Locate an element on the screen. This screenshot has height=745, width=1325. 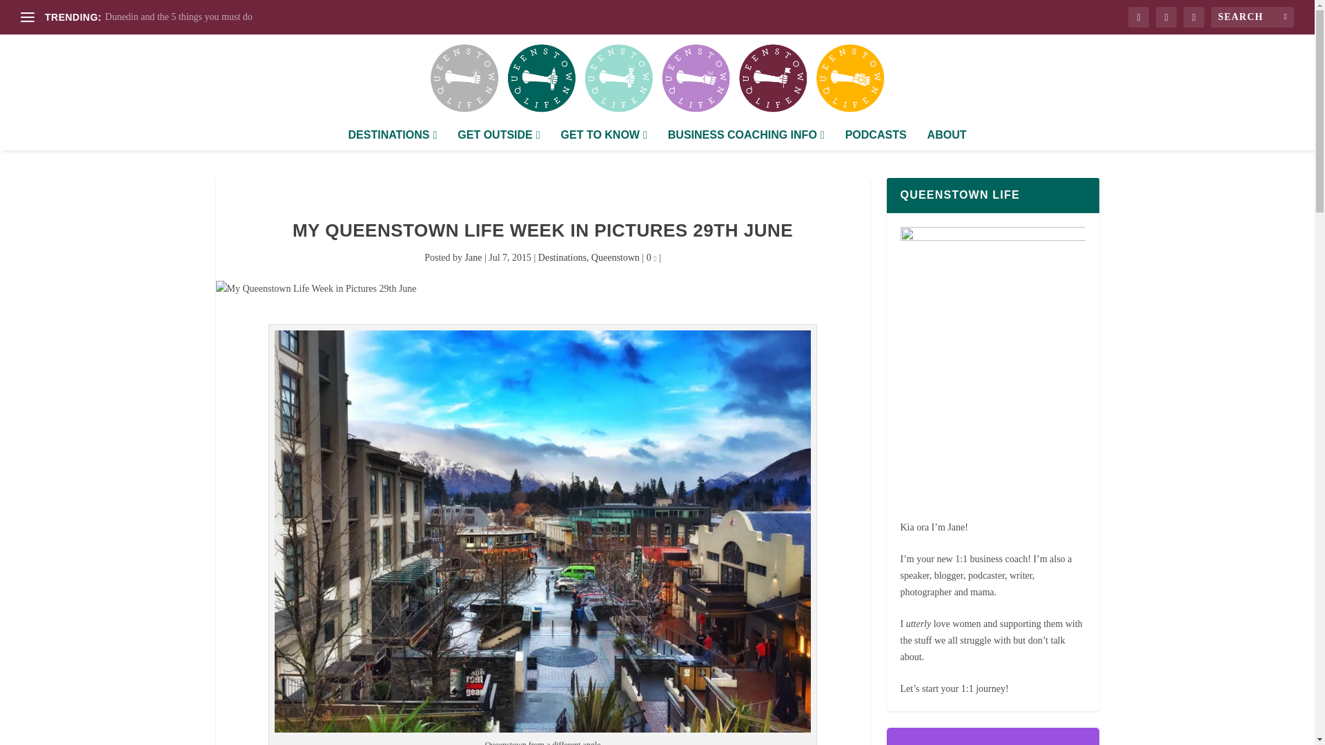
BUSINESS COACHING INFO is located at coordinates (745, 139).